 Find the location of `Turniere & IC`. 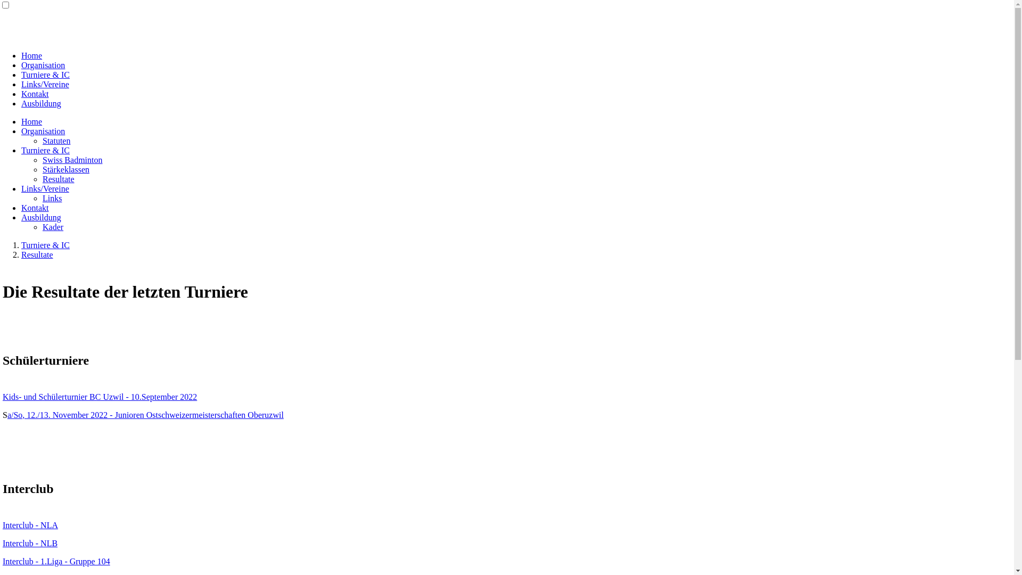

Turniere & IC is located at coordinates (46, 150).